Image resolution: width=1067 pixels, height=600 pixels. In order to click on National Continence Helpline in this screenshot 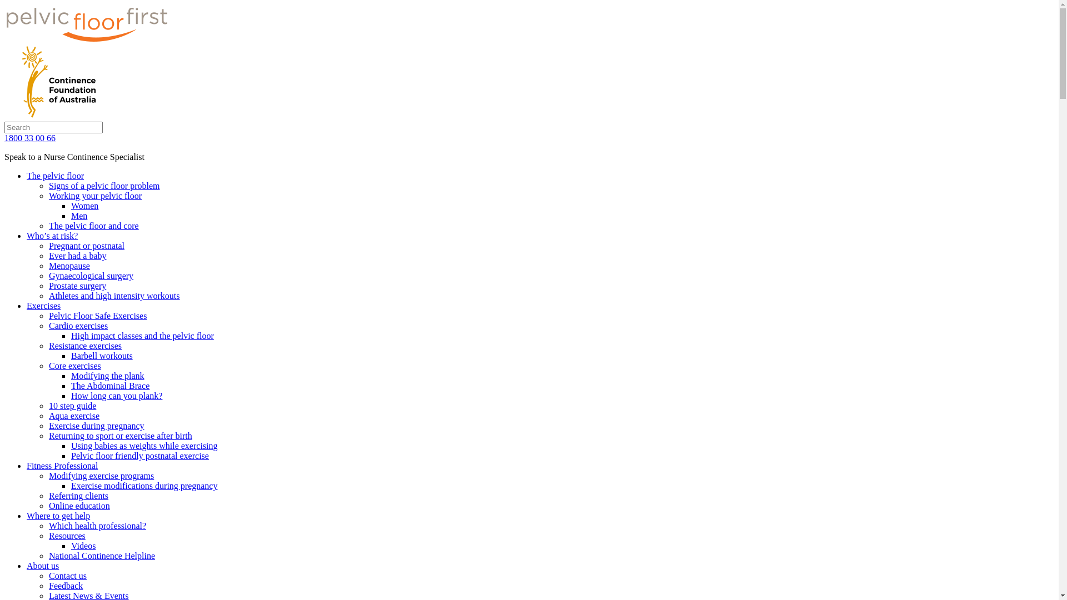, I will do `click(102, 556)`.